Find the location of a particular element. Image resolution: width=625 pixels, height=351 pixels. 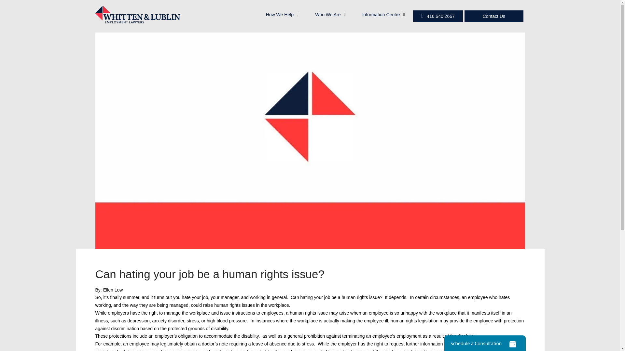

416.640.2667 is located at coordinates (438, 16).